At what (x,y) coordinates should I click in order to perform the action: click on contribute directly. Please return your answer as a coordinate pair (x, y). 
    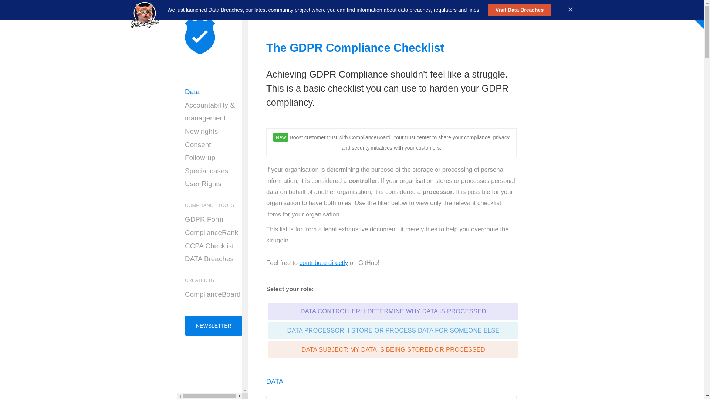
    Looking at the image, I should click on (324, 263).